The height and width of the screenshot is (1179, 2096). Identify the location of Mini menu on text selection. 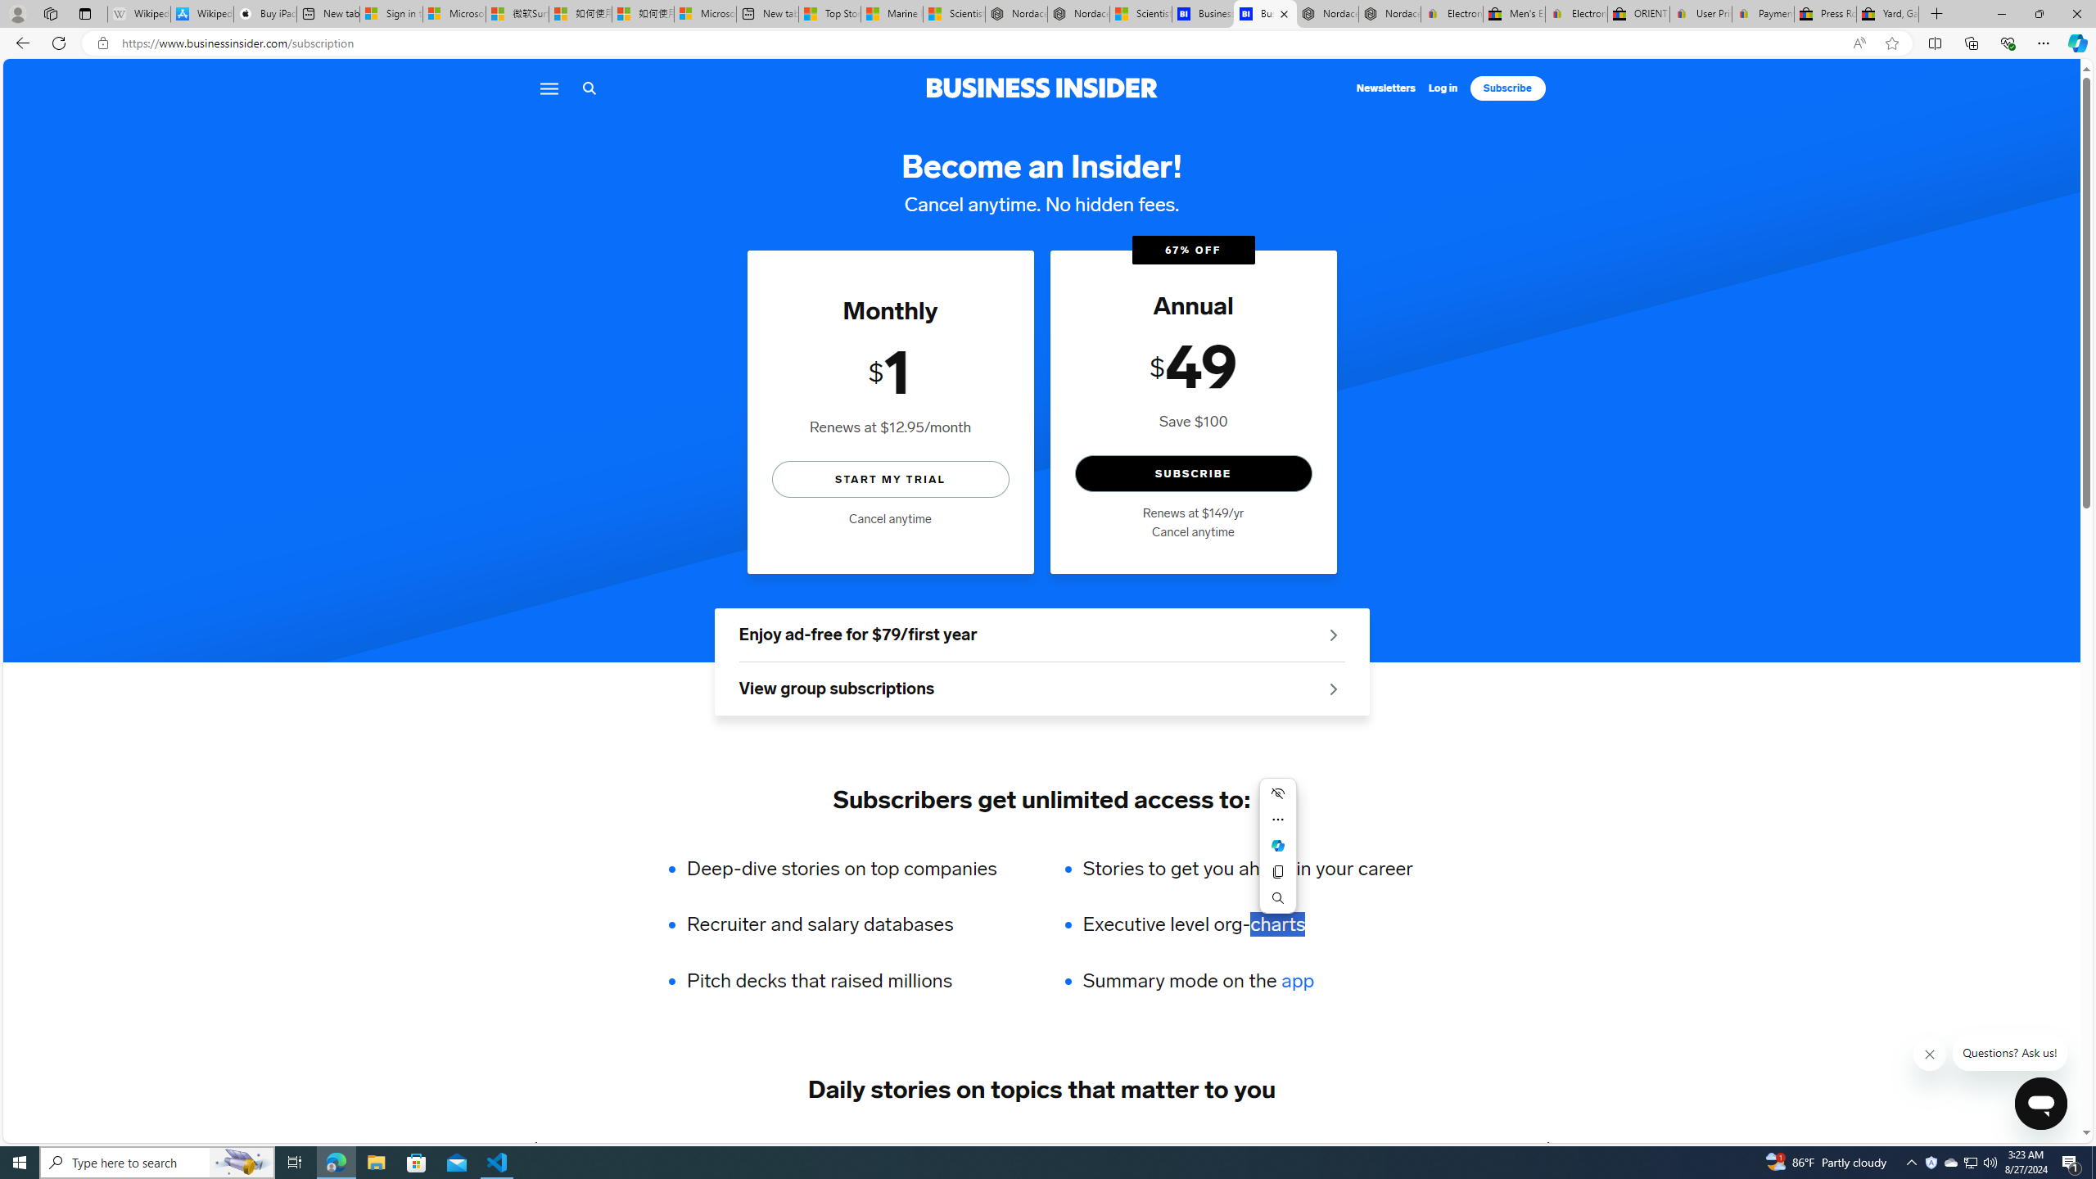
(1277, 845).